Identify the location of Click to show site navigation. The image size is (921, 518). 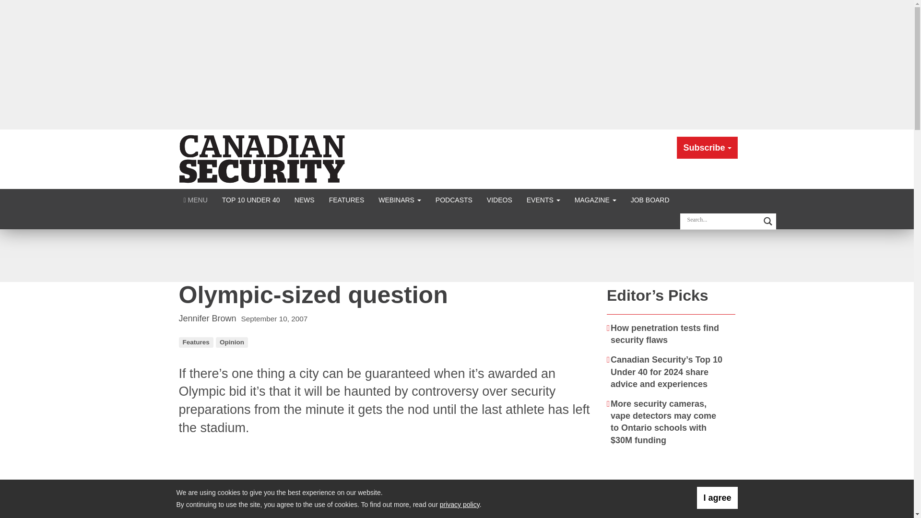
(196, 200).